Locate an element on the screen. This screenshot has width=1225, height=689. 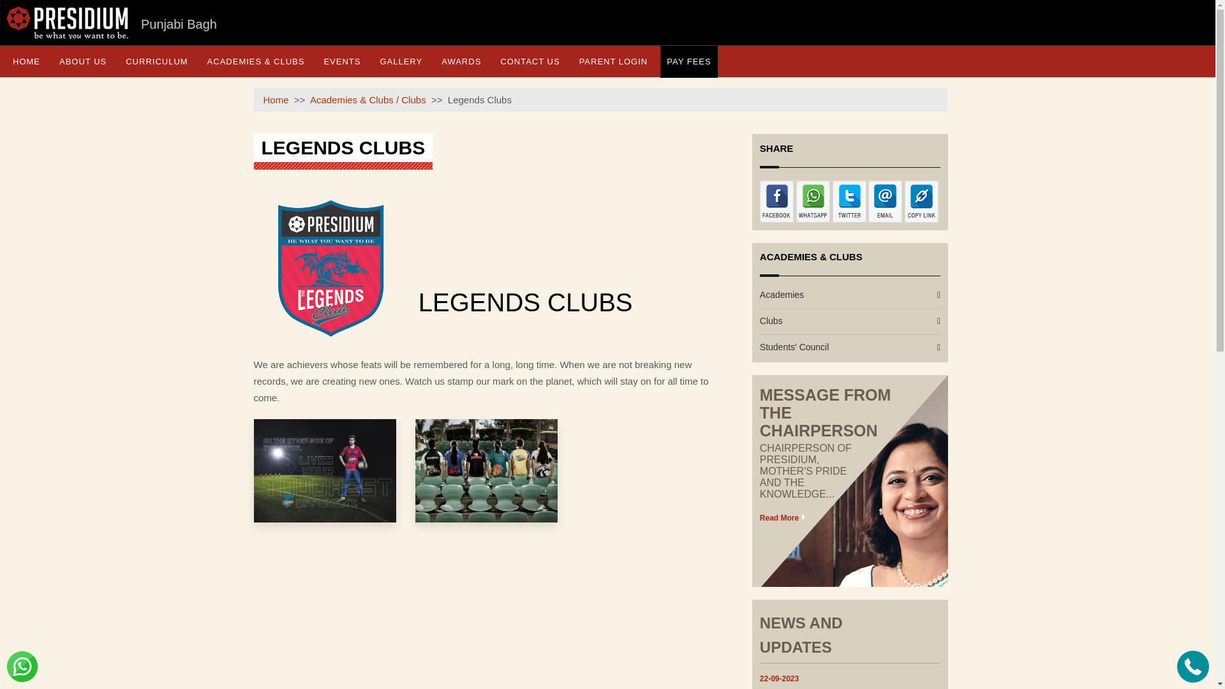
PAY FEES is located at coordinates (688, 61).